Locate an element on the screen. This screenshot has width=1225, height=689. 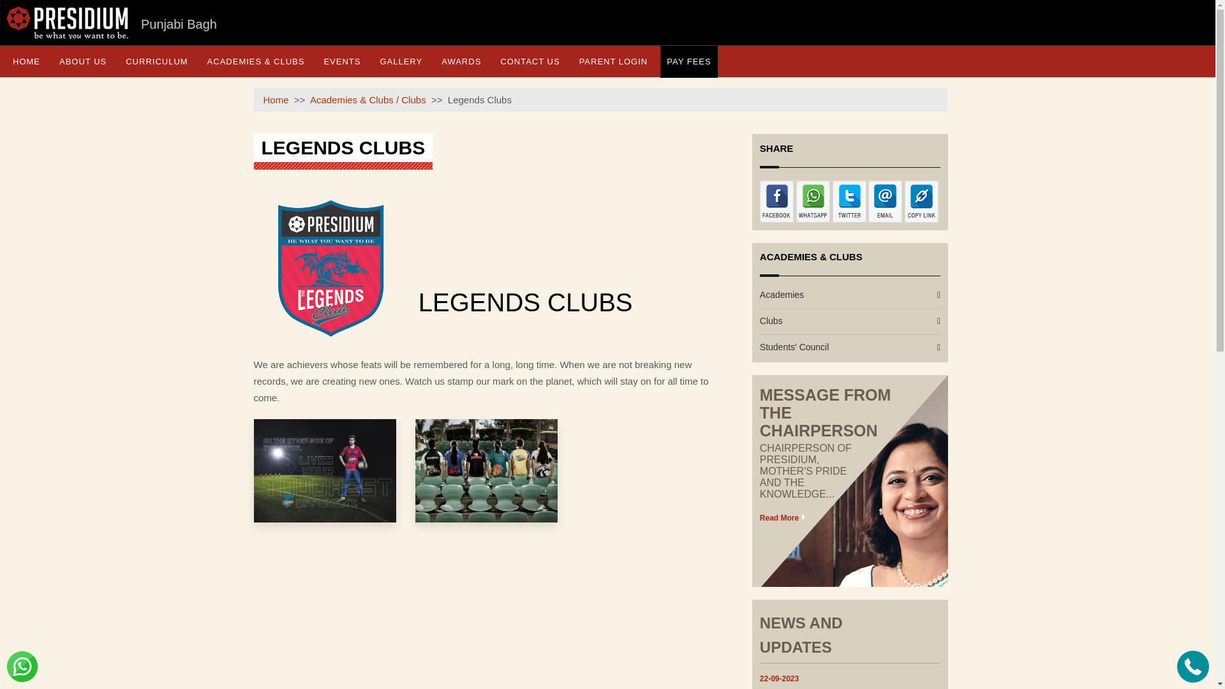
PAY FEES is located at coordinates (688, 61).